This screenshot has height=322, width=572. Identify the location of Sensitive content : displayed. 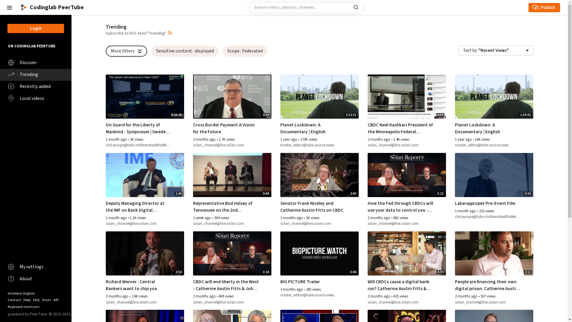
(185, 51).